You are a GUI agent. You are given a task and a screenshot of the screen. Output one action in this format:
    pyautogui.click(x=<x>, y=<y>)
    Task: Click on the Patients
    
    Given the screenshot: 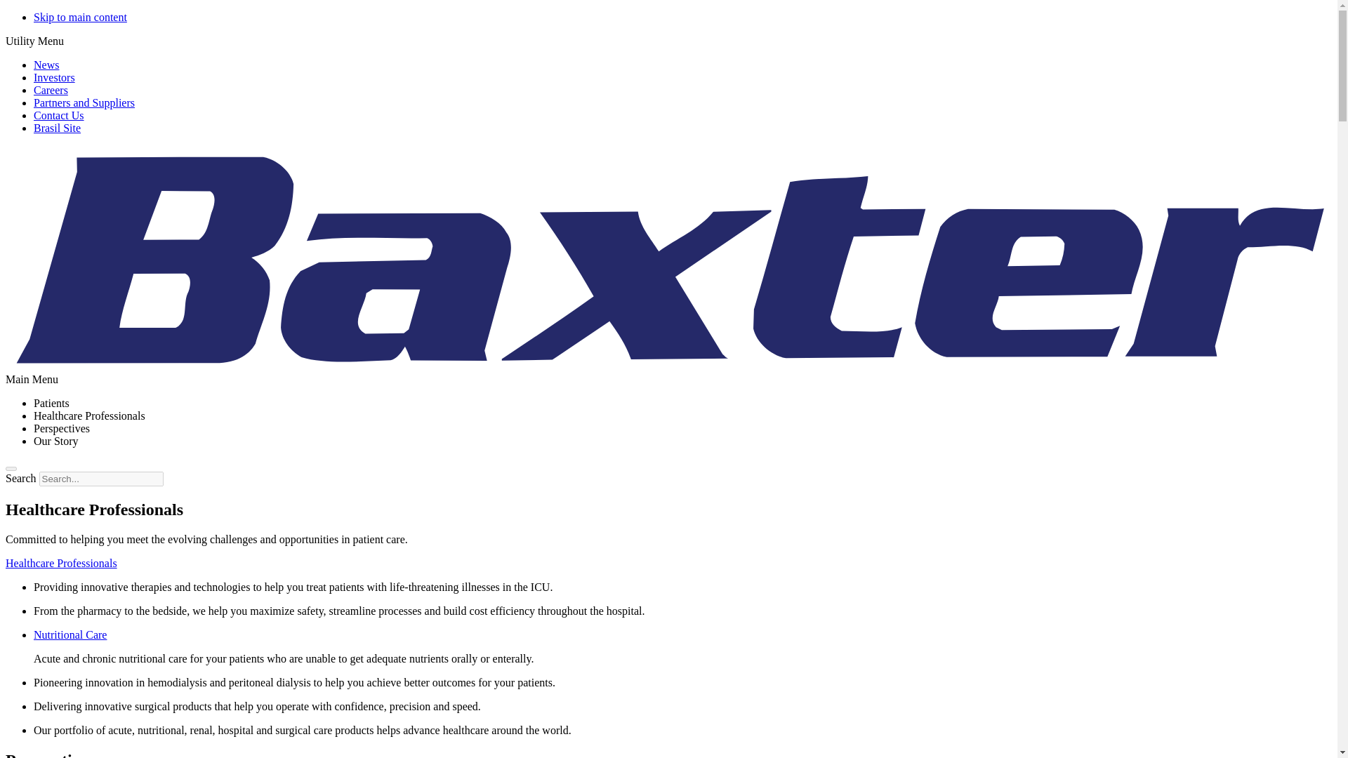 What is the action you would take?
    pyautogui.click(x=52, y=403)
    